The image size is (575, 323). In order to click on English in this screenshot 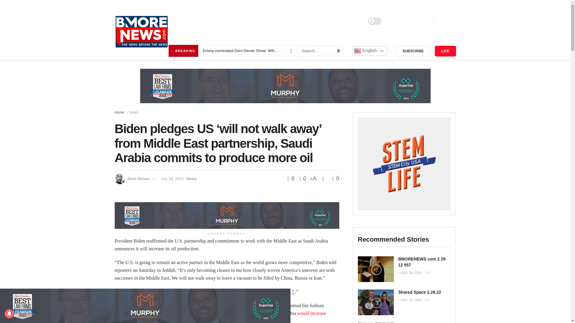, I will do `click(370, 51)`.